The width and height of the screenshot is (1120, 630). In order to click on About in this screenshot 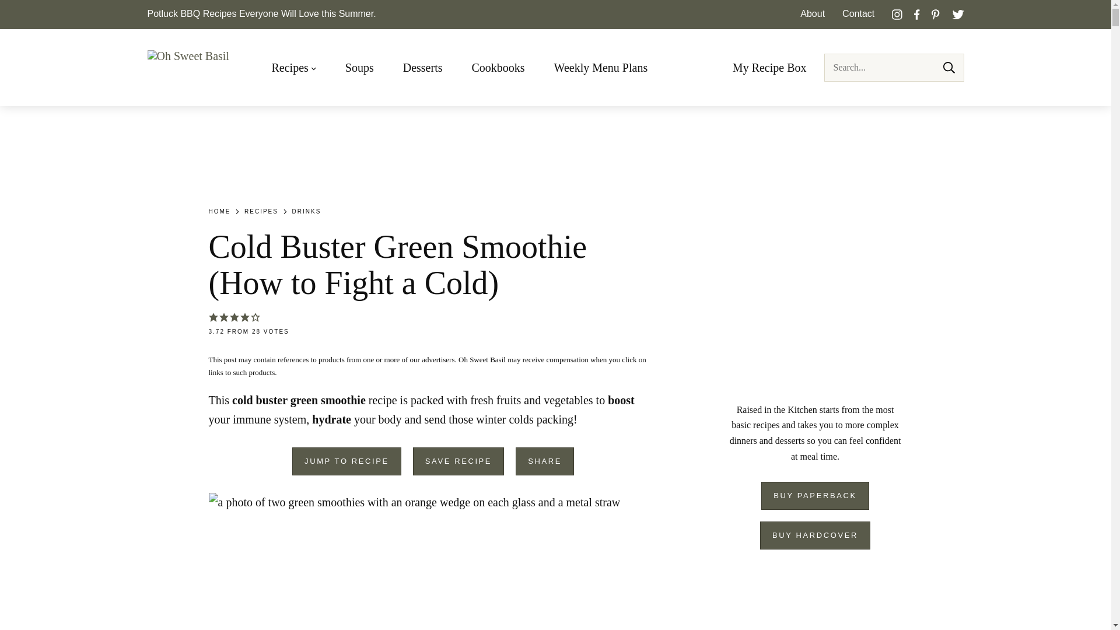, I will do `click(812, 14)`.